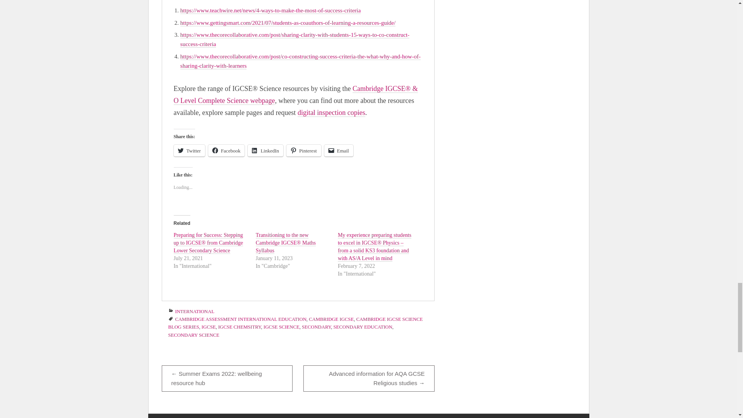 This screenshot has width=743, height=418. Describe the element at coordinates (303, 151) in the screenshot. I see `Pinterest` at that location.